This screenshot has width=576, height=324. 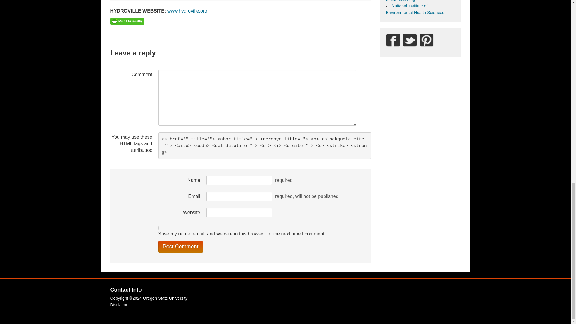 I want to click on Environ Health K-12 on Pinterest, so click(x=426, y=40).